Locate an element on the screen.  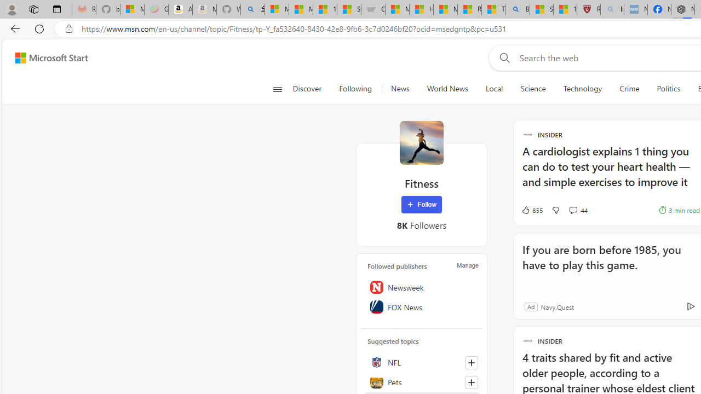
FOX News is located at coordinates (422, 307).